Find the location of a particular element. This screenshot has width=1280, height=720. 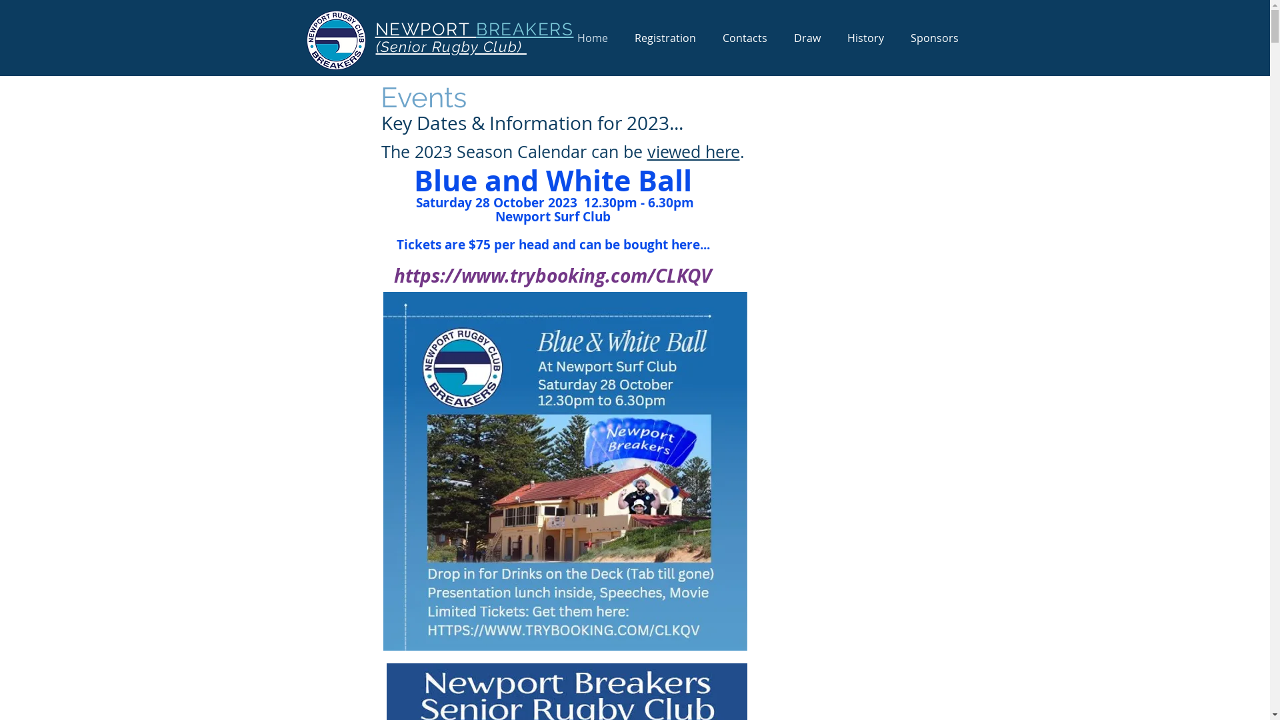

Draw is located at coordinates (807, 39).